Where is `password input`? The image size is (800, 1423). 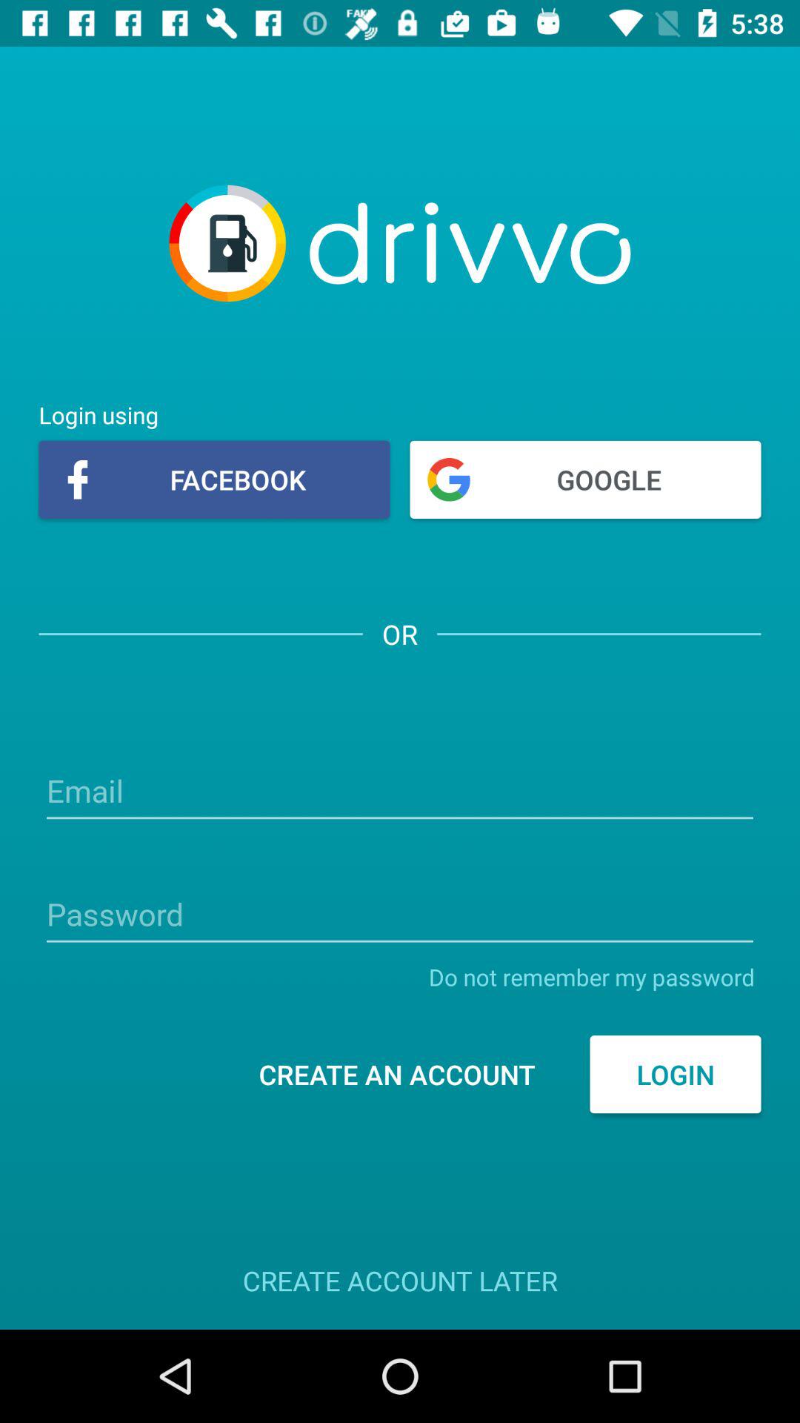 password input is located at coordinates (400, 916).